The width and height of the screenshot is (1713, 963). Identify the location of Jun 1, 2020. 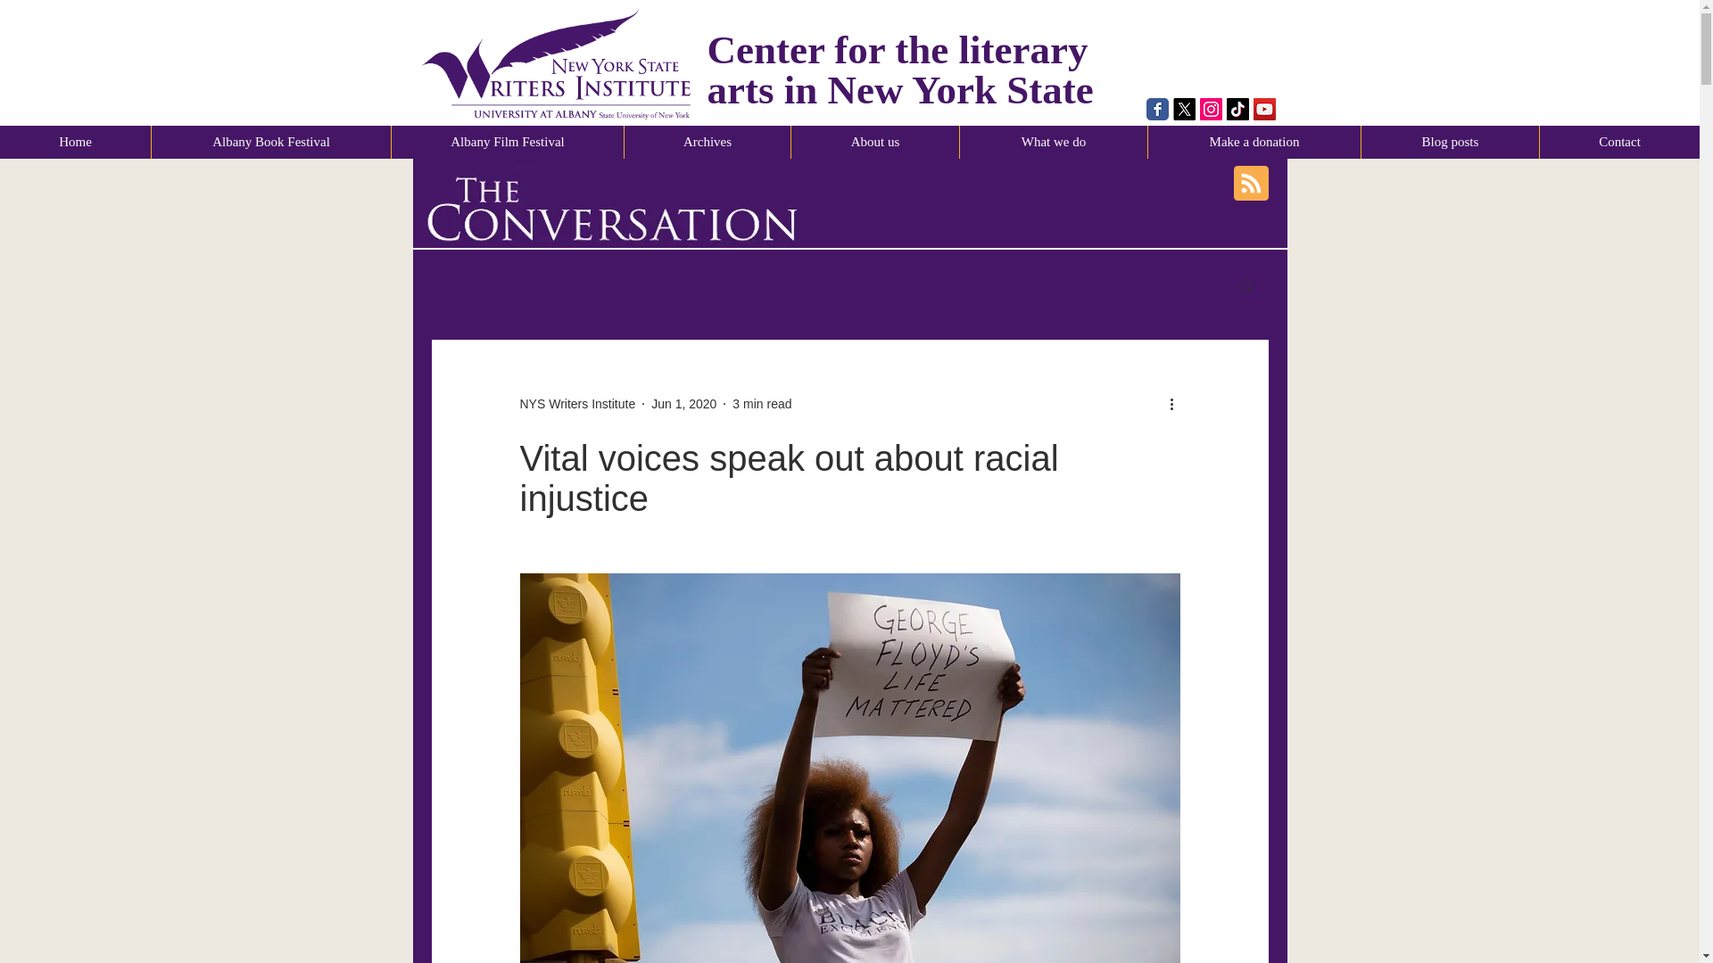
(683, 403).